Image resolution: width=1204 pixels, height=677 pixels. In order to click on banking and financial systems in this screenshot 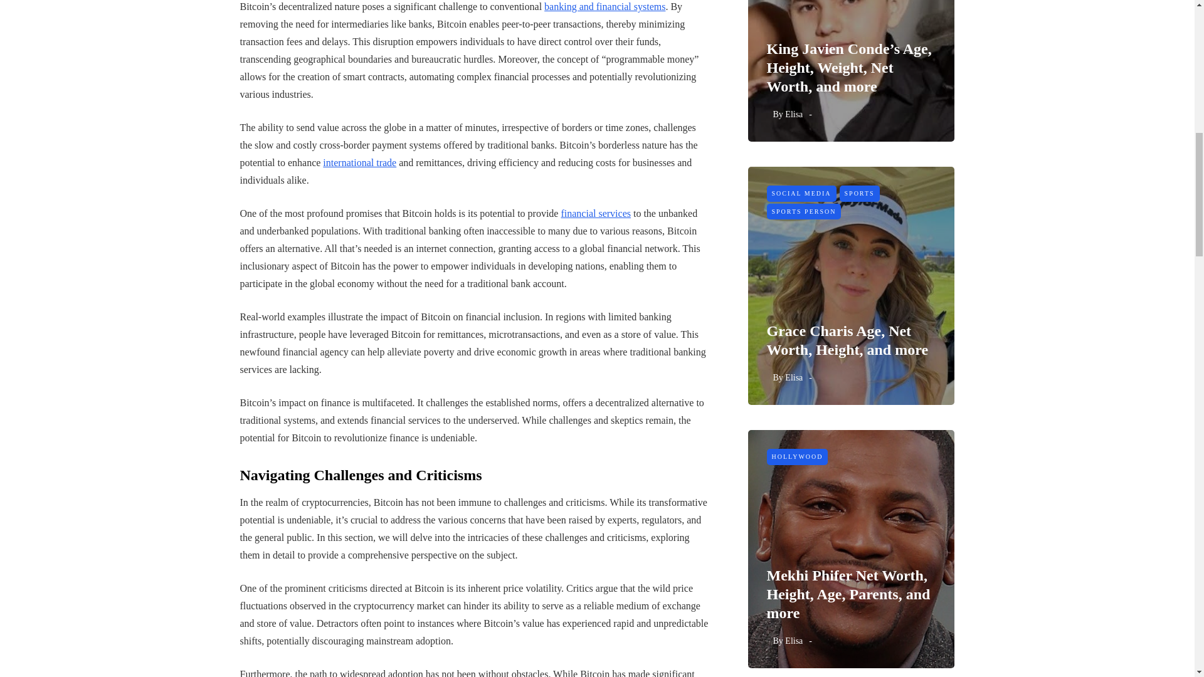, I will do `click(605, 6)`.